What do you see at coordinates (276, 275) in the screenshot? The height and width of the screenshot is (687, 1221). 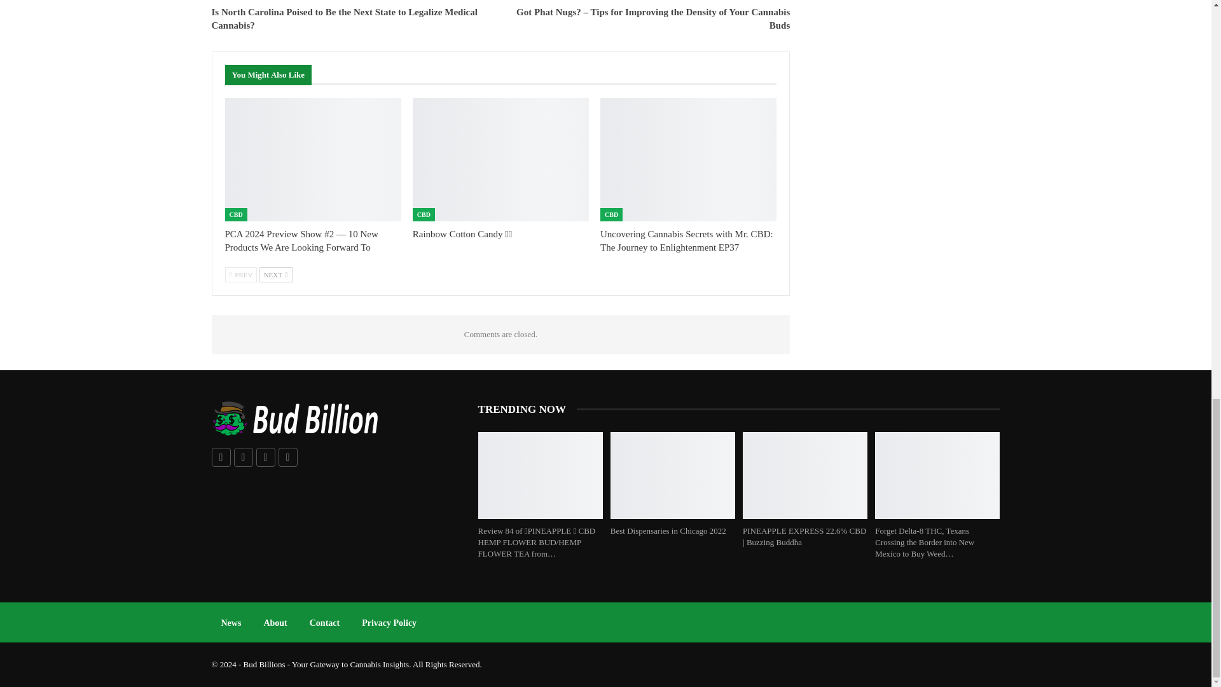 I see `Next` at bounding box center [276, 275].